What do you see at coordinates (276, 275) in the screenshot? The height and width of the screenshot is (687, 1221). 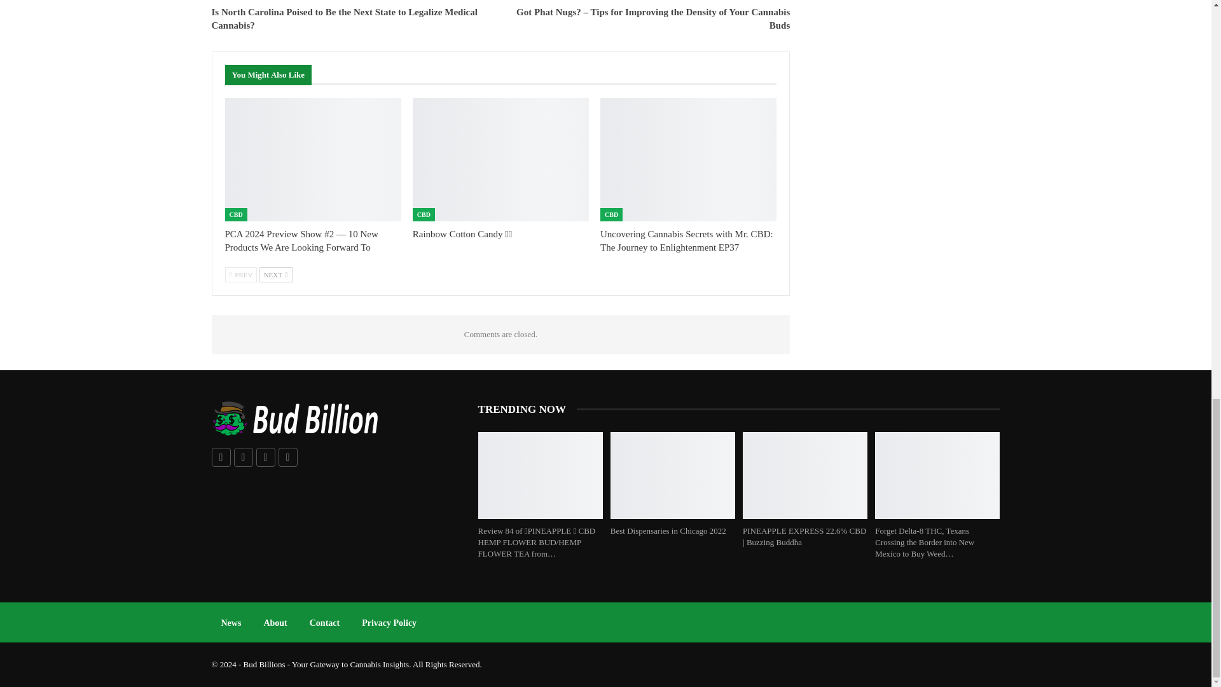 I see `Next` at bounding box center [276, 275].